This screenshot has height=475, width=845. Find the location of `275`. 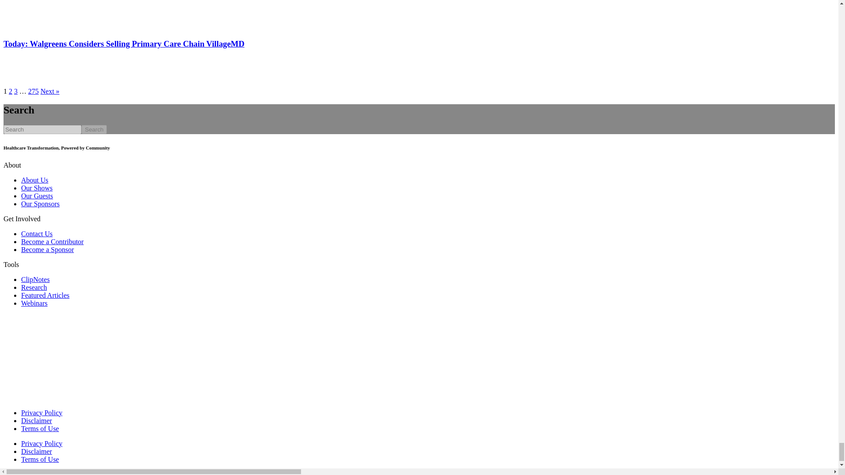

275 is located at coordinates (33, 91).